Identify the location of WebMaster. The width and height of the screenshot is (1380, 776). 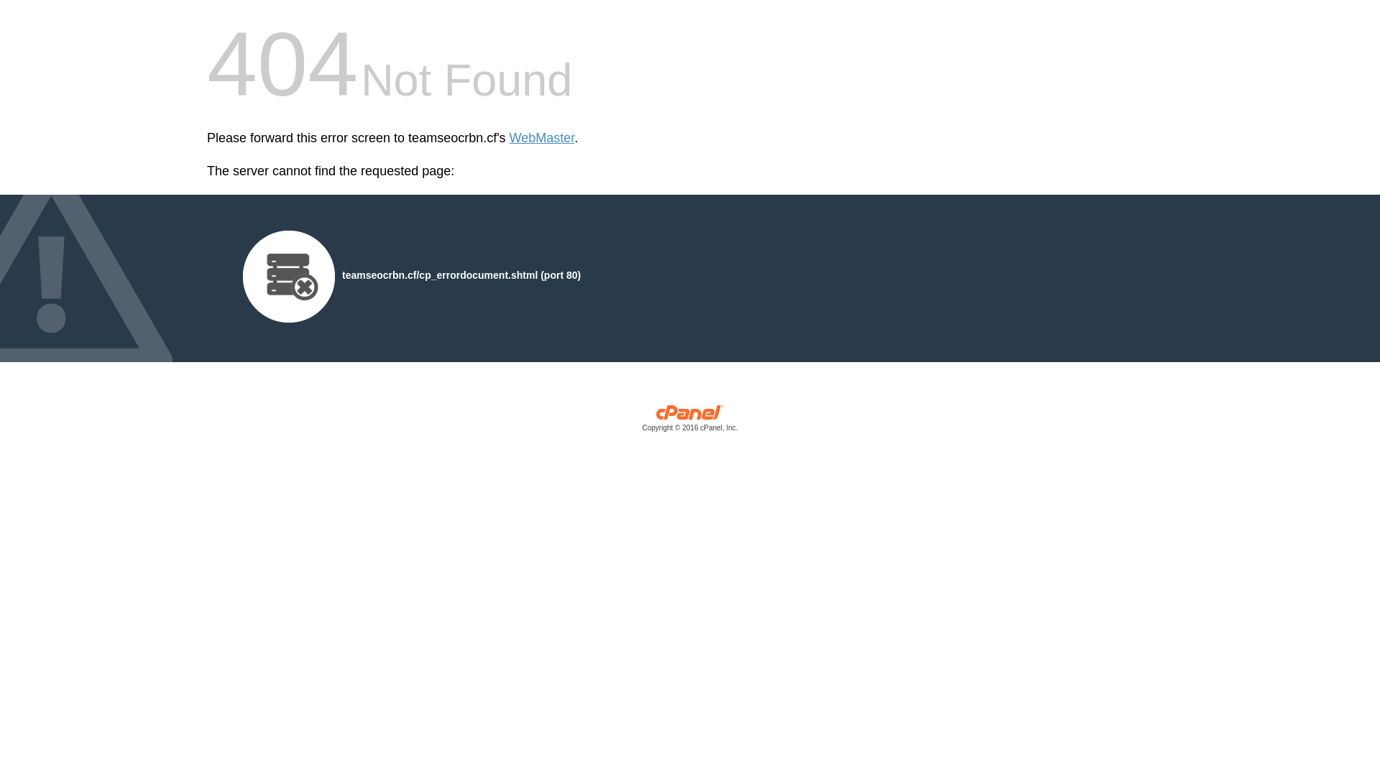
(542, 138).